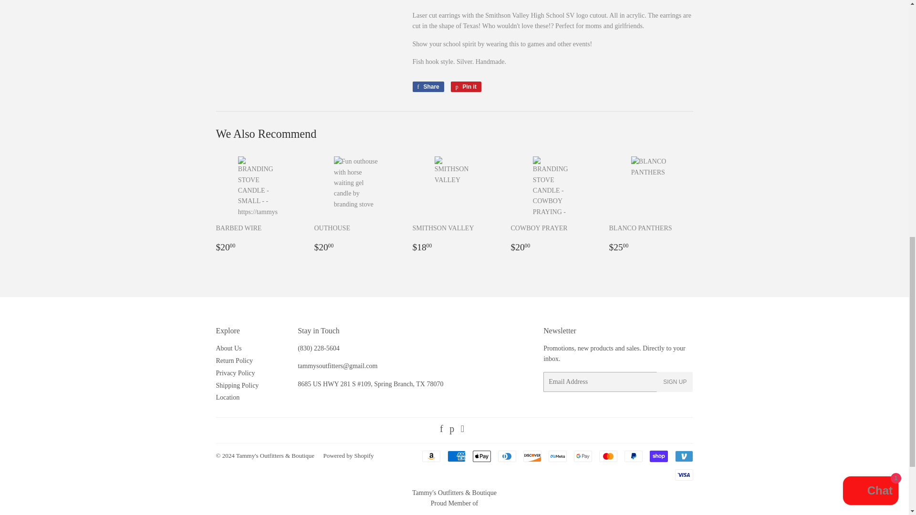 The image size is (916, 515). What do you see at coordinates (532, 456) in the screenshot?
I see `Discover` at bounding box center [532, 456].